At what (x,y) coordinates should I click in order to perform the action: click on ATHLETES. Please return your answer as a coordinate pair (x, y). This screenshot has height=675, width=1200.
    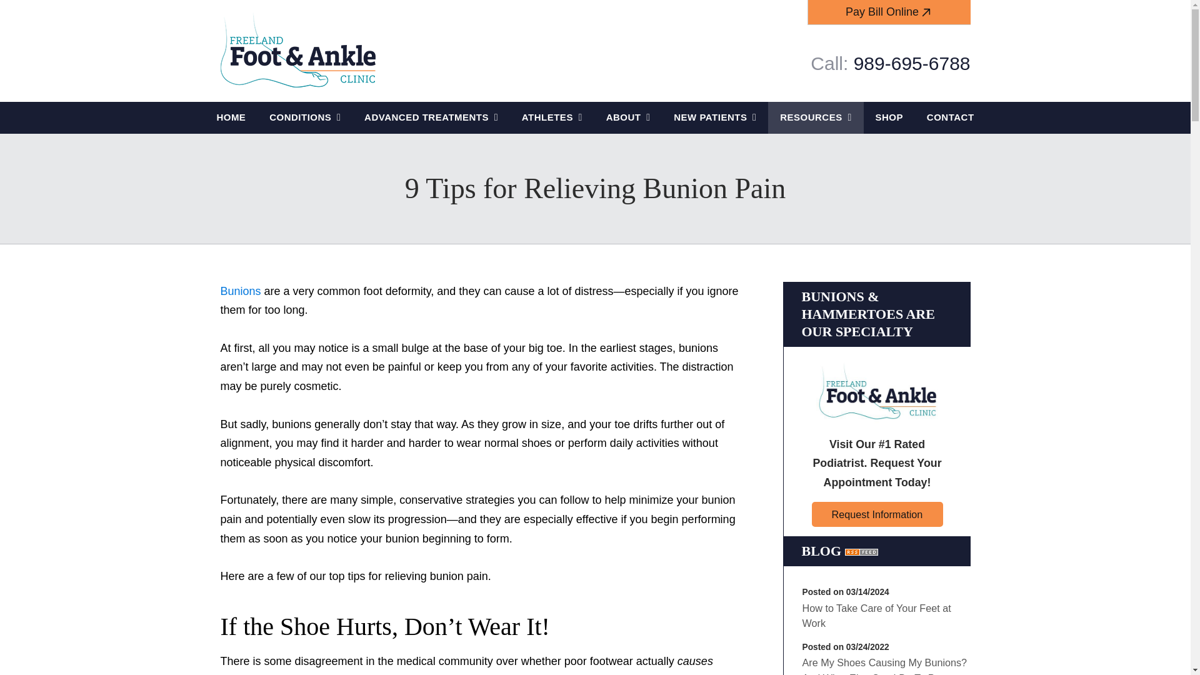
    Looking at the image, I should click on (552, 117).